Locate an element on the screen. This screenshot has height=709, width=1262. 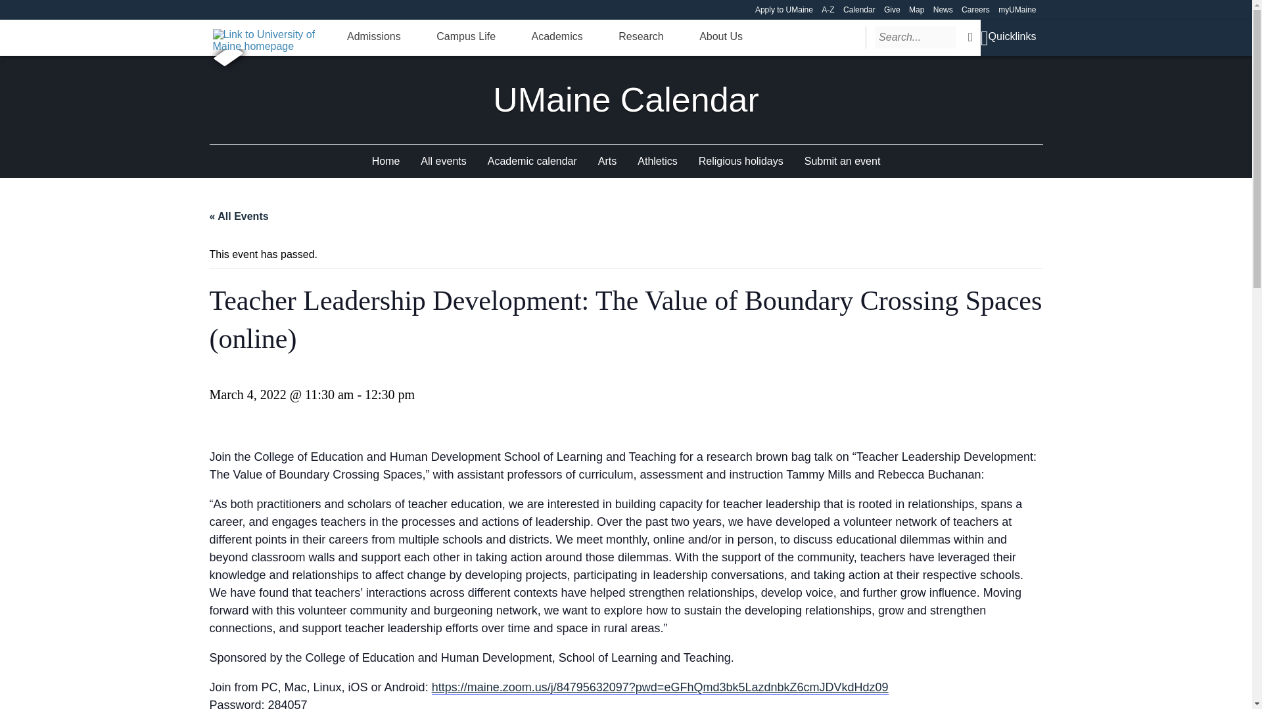
Admissions is located at coordinates (374, 37).